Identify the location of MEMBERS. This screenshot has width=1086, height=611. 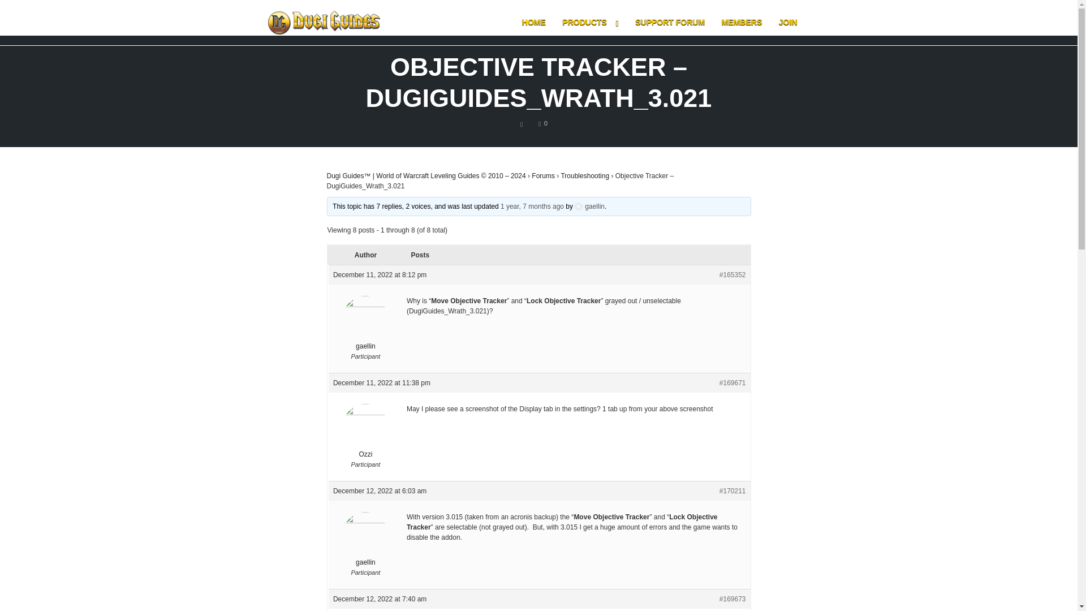
(670, 22).